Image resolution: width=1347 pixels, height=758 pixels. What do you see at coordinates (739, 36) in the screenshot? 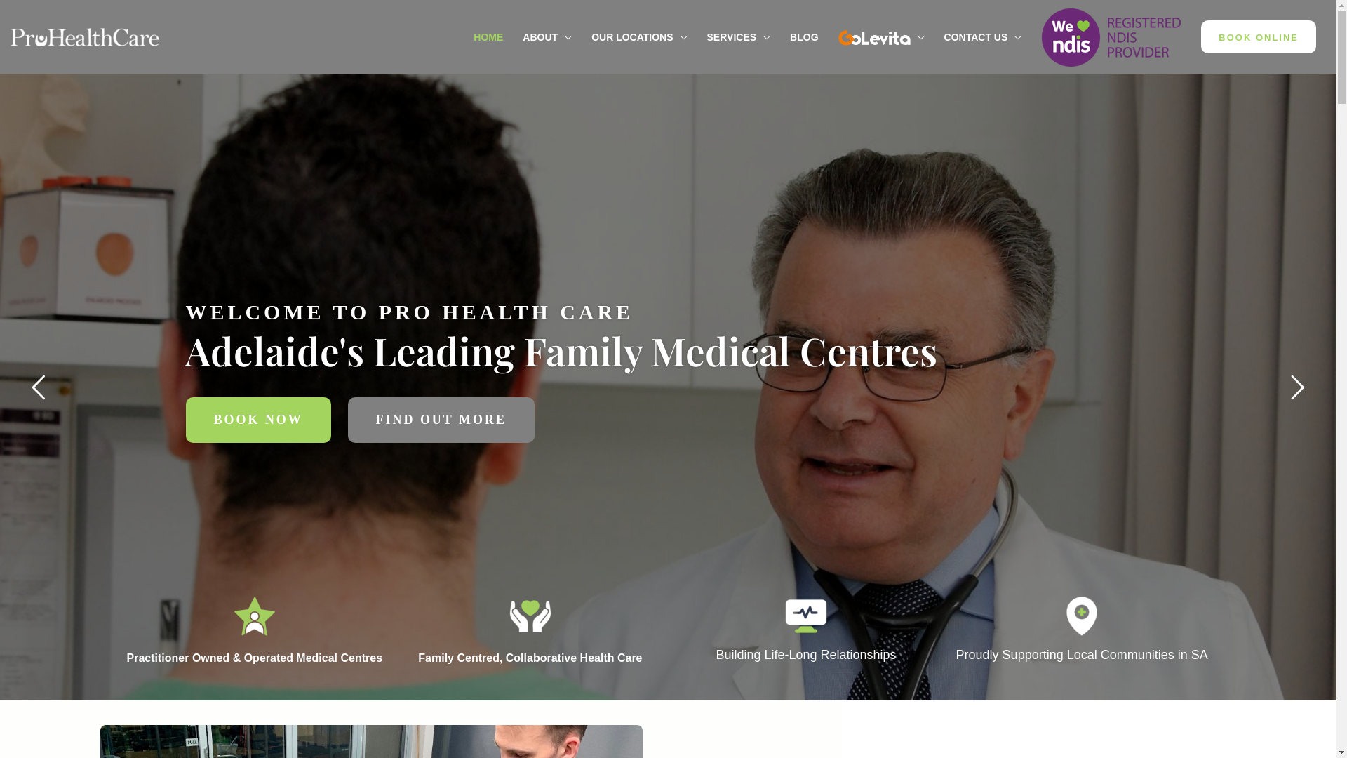
I see `SERVICES` at bounding box center [739, 36].